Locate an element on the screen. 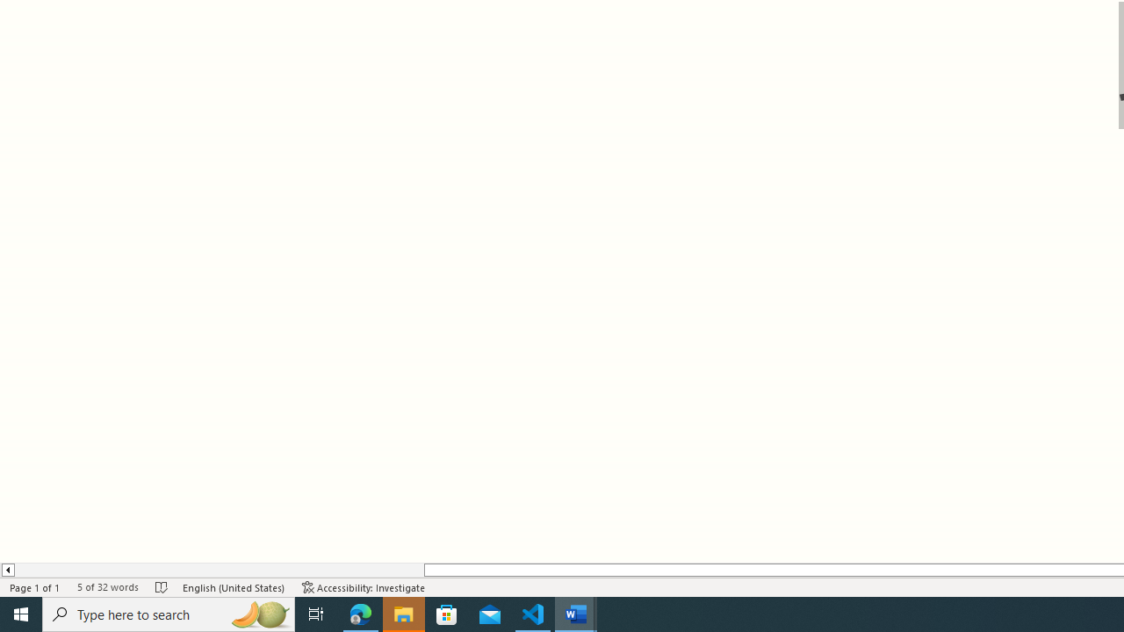  Language English (United States) is located at coordinates (234, 586).